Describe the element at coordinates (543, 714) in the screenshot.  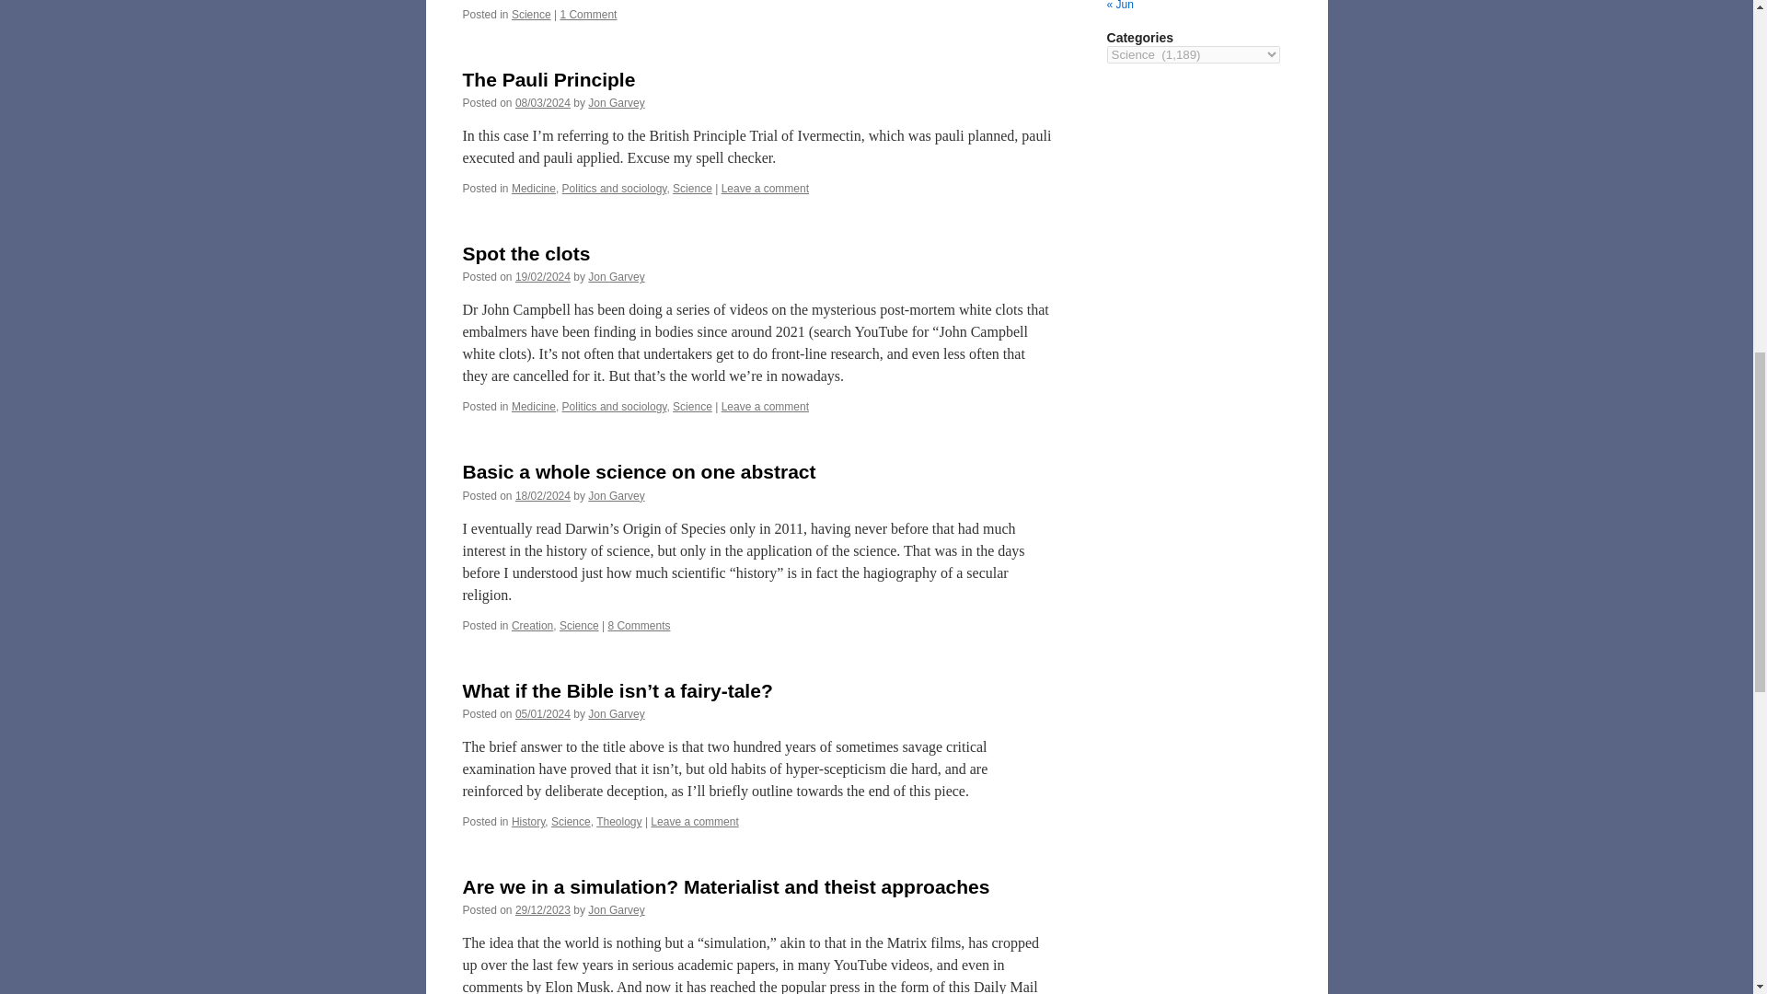
I see `12:03 pm` at that location.